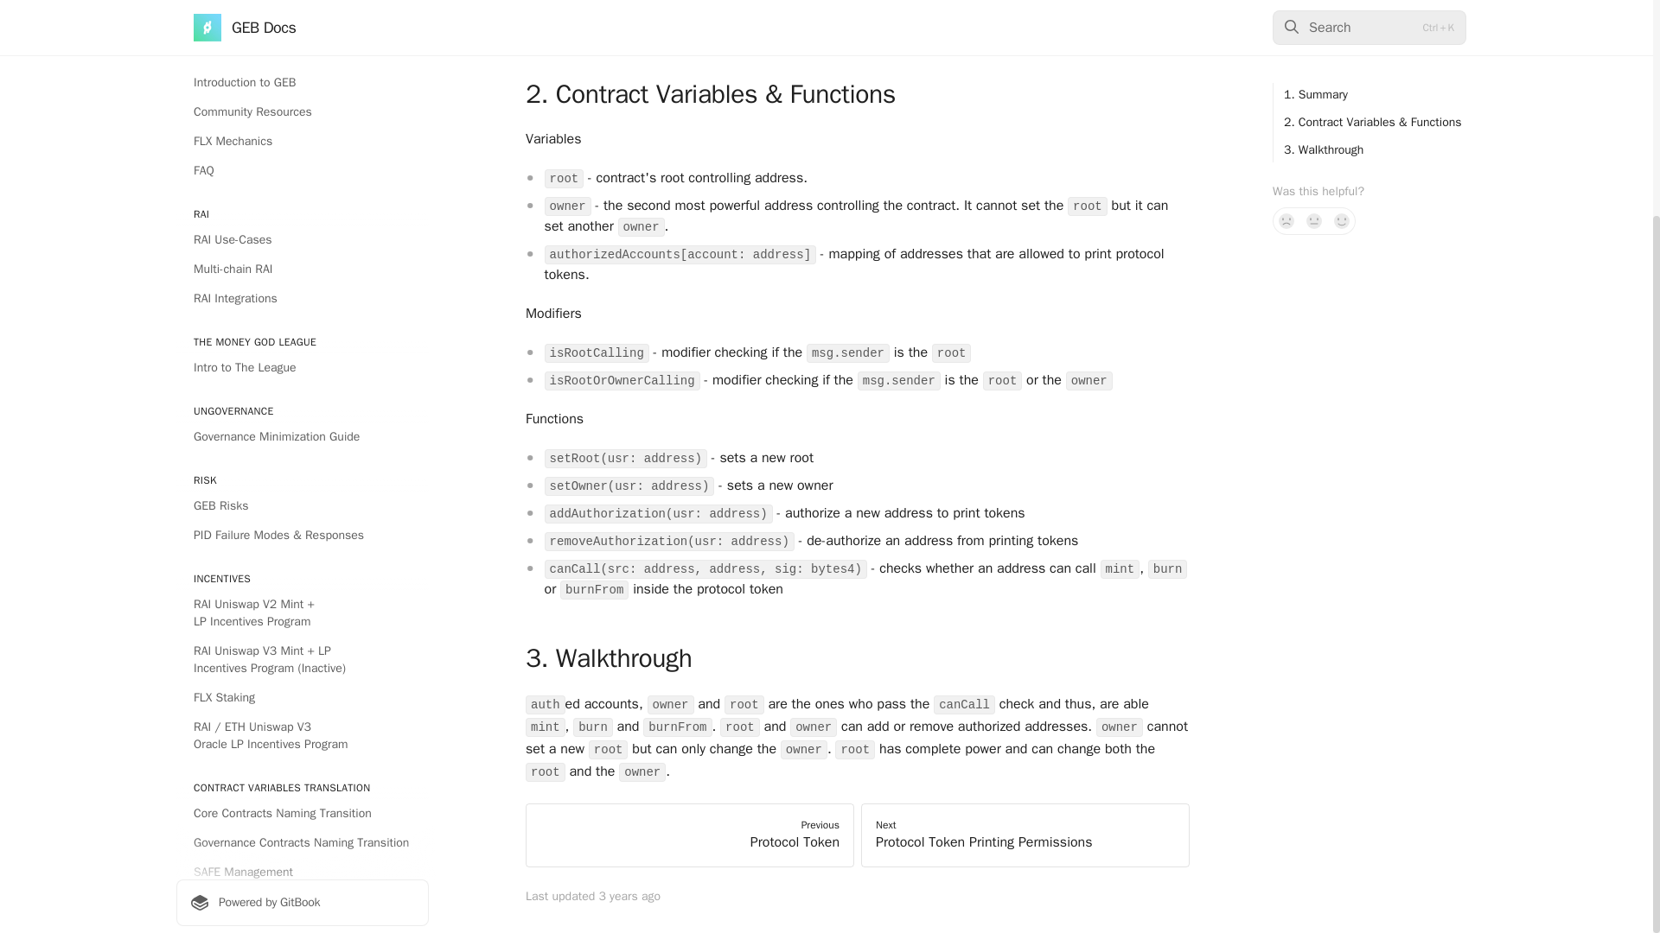  I want to click on Oracle Module, so click(302, 737).